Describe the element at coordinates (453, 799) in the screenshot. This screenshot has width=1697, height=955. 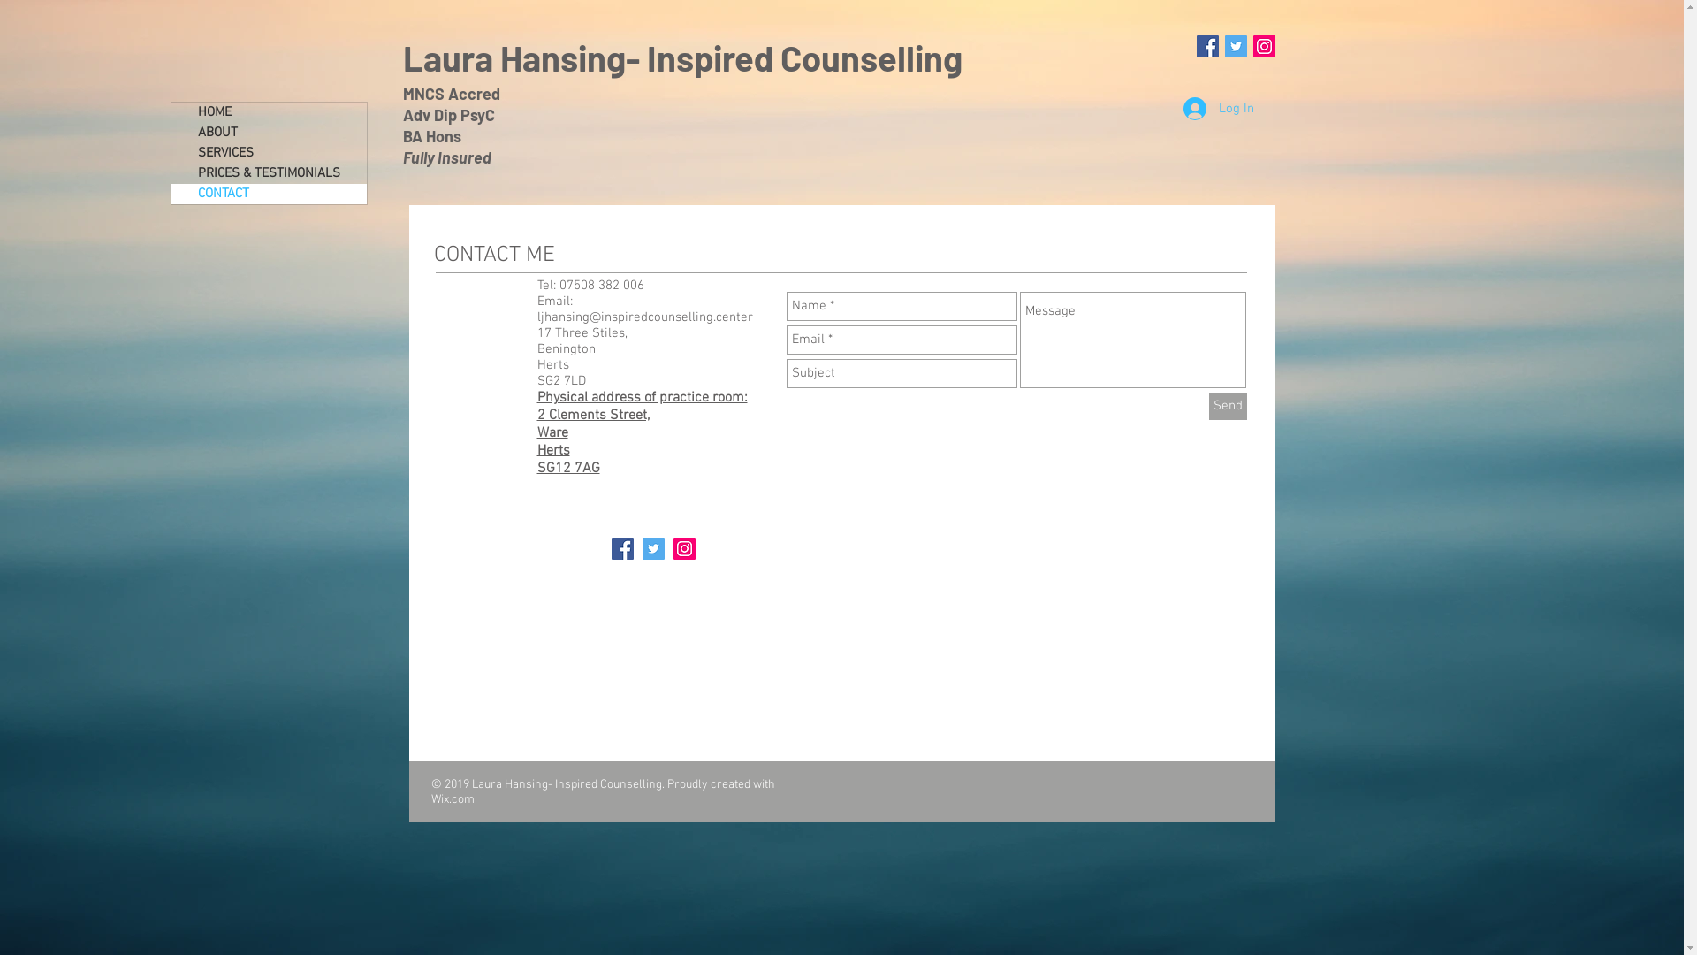
I see `Wix.com` at that location.